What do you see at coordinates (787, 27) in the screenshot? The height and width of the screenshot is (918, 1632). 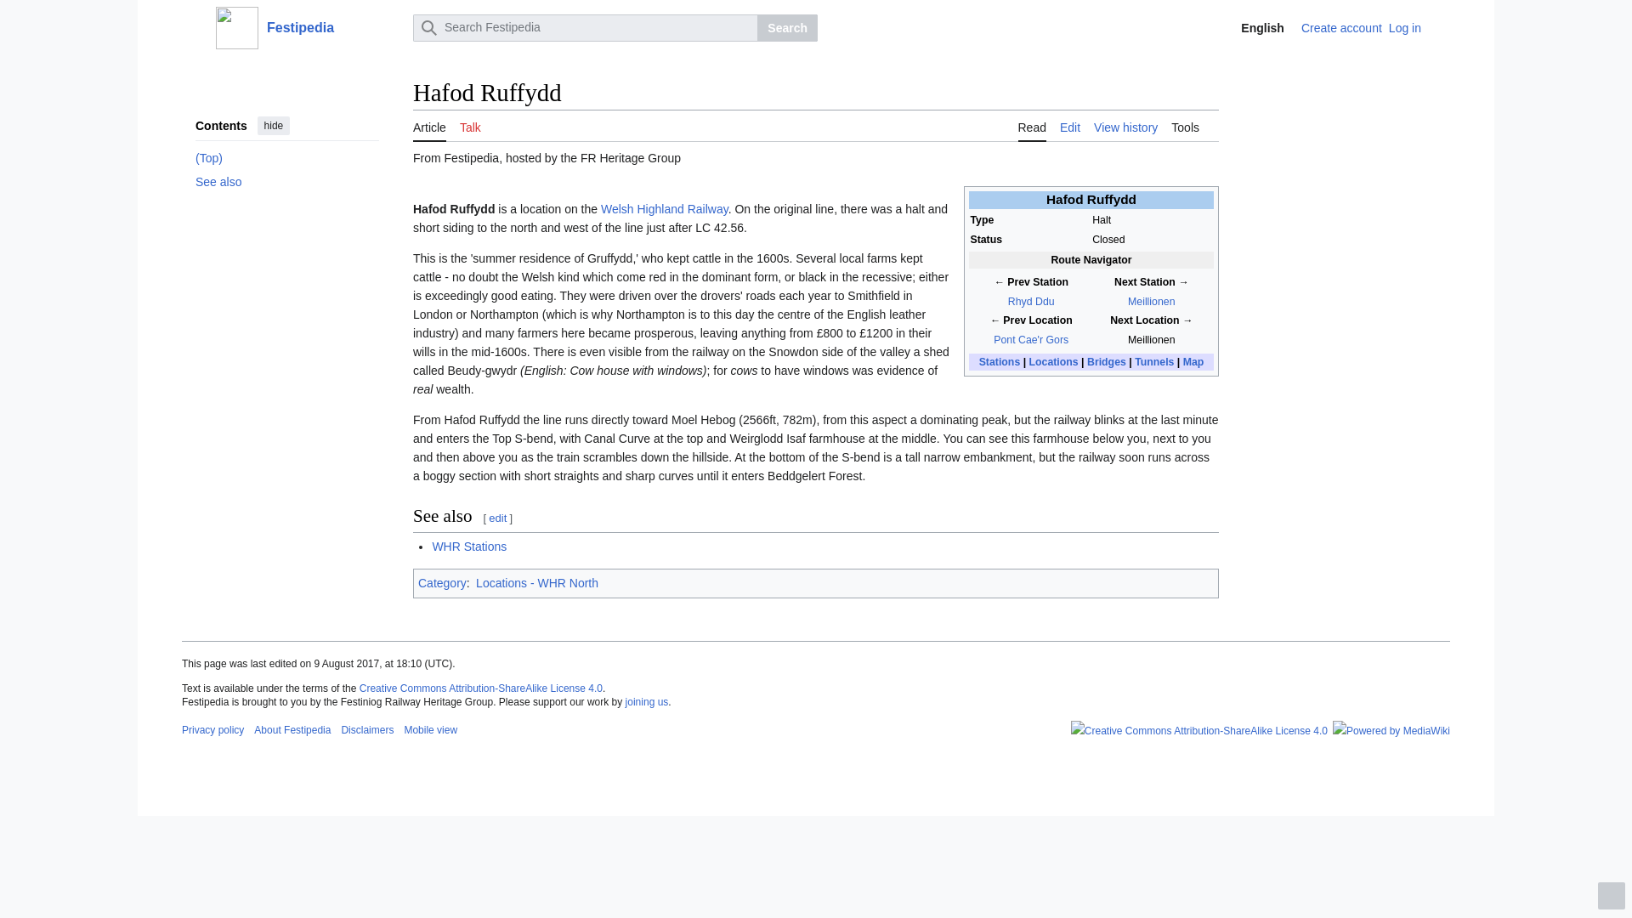 I see `Search` at bounding box center [787, 27].